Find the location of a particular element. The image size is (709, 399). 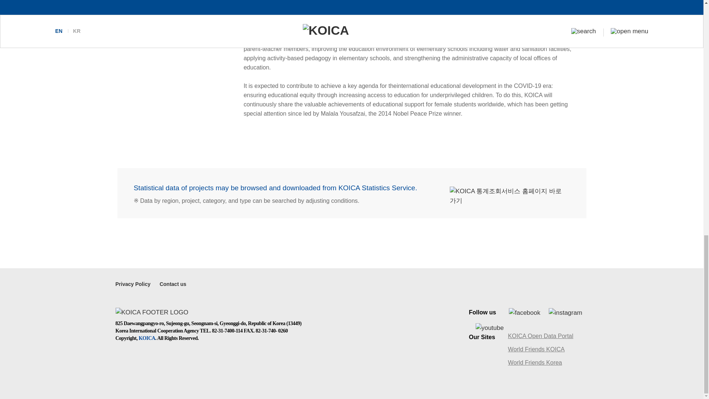

new window is located at coordinates (541, 336).